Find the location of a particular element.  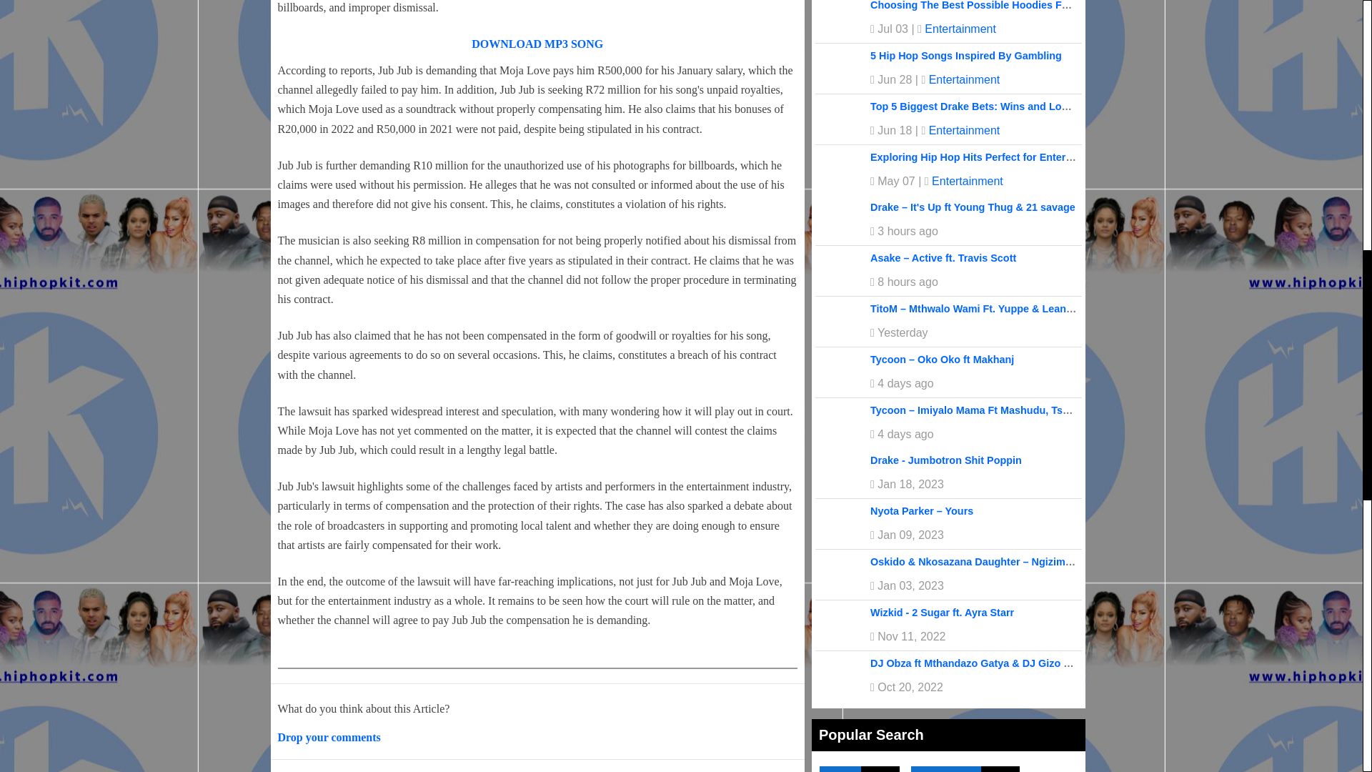

Entertainment is located at coordinates (964, 130).